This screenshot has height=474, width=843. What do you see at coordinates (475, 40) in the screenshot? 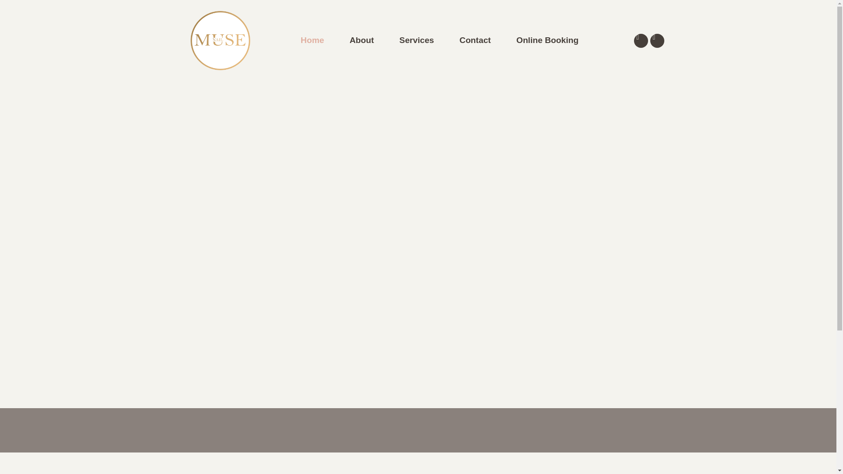
I see `Contact` at bounding box center [475, 40].